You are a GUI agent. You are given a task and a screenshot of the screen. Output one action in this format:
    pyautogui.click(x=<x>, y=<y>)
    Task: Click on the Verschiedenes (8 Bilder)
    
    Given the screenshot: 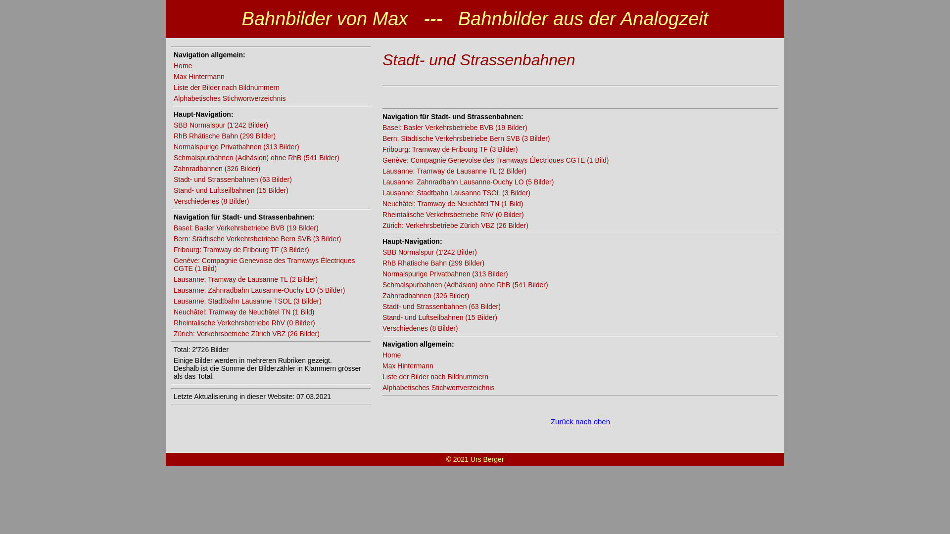 What is the action you would take?
    pyautogui.click(x=212, y=201)
    